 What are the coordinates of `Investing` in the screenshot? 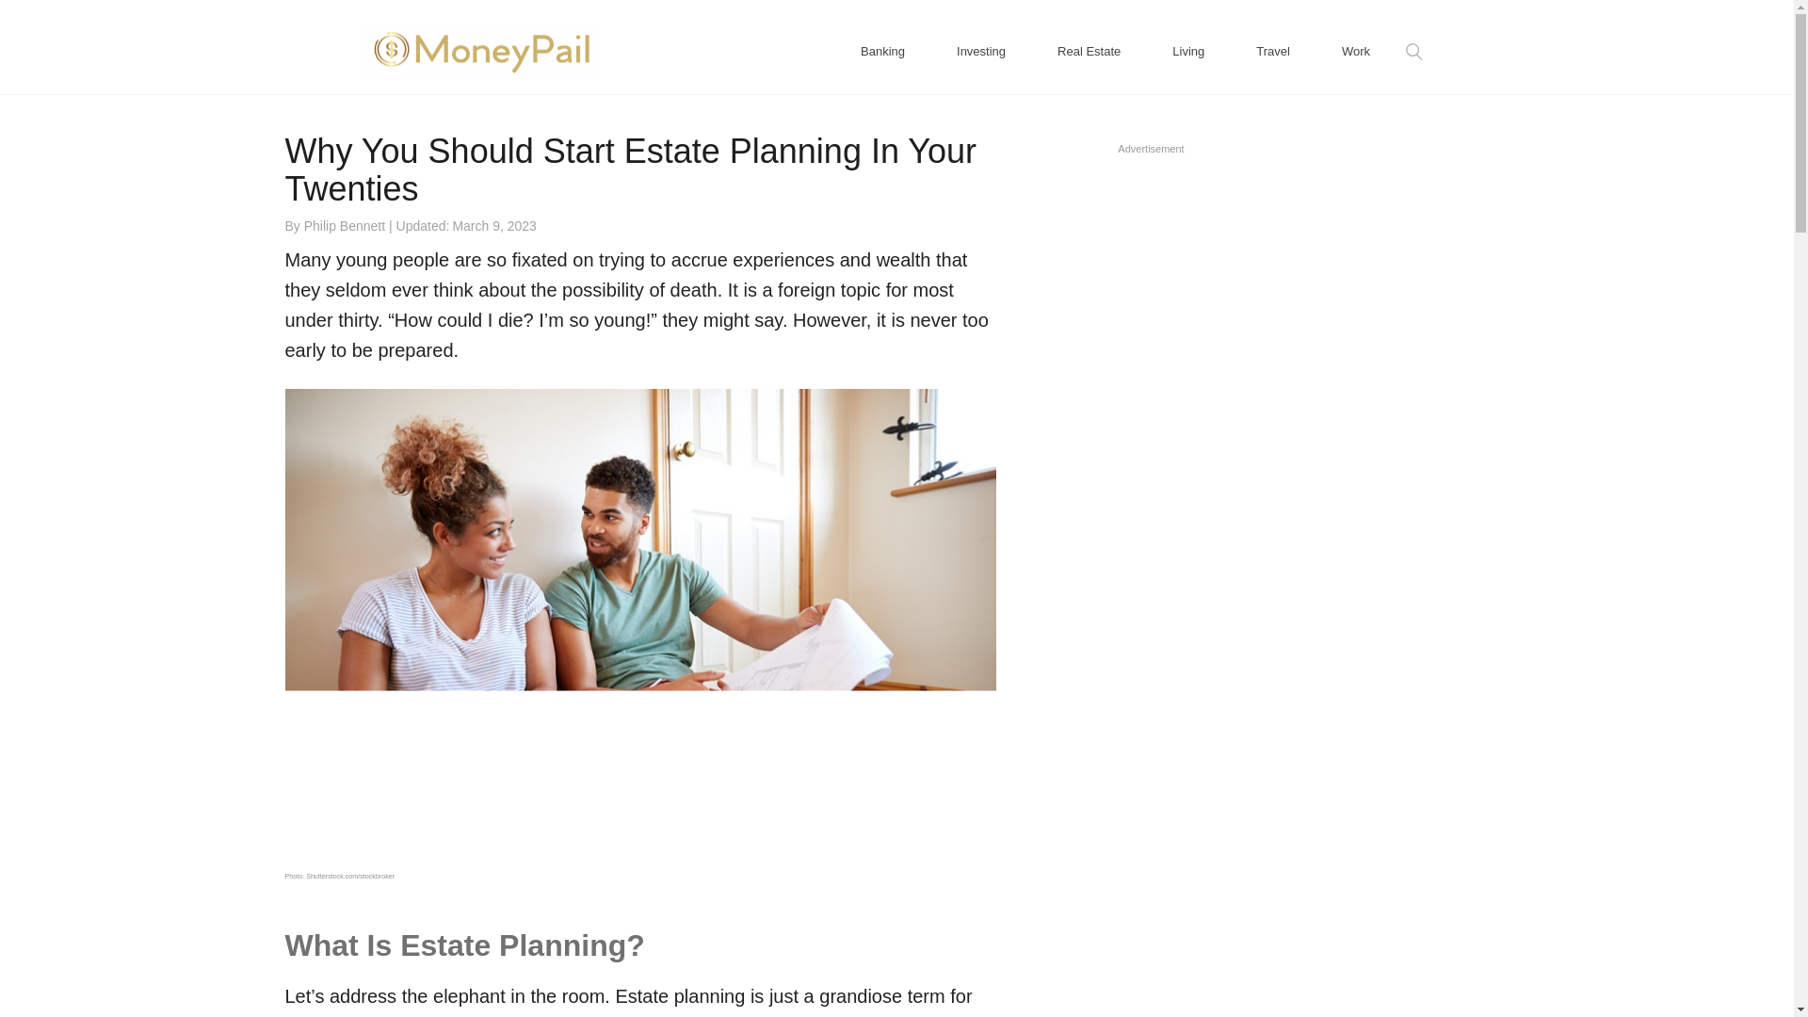 It's located at (981, 38).